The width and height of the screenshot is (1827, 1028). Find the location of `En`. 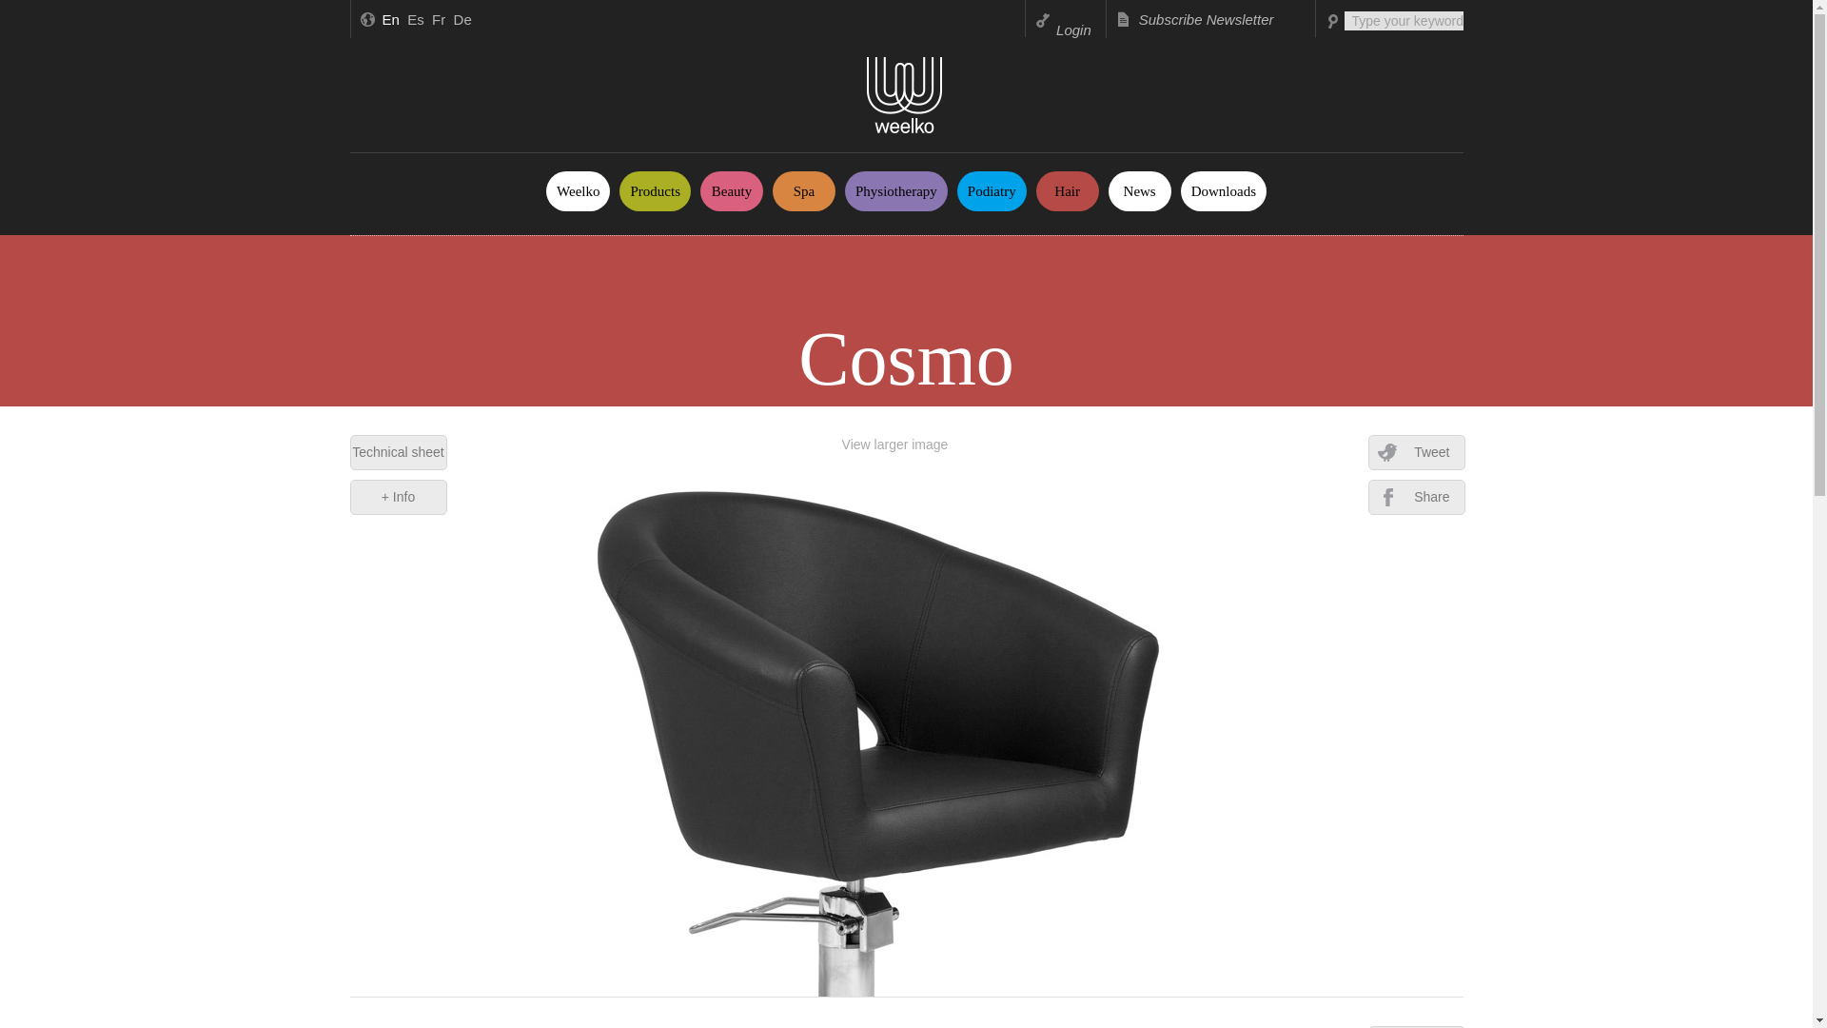

En is located at coordinates (390, 19).